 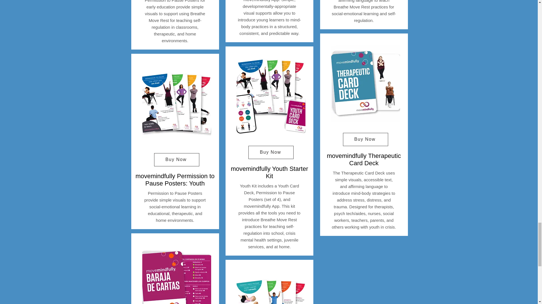 What do you see at coordinates (177, 272) in the screenshot?
I see `MM-Card-Deck-Spanish.jpg` at bounding box center [177, 272].